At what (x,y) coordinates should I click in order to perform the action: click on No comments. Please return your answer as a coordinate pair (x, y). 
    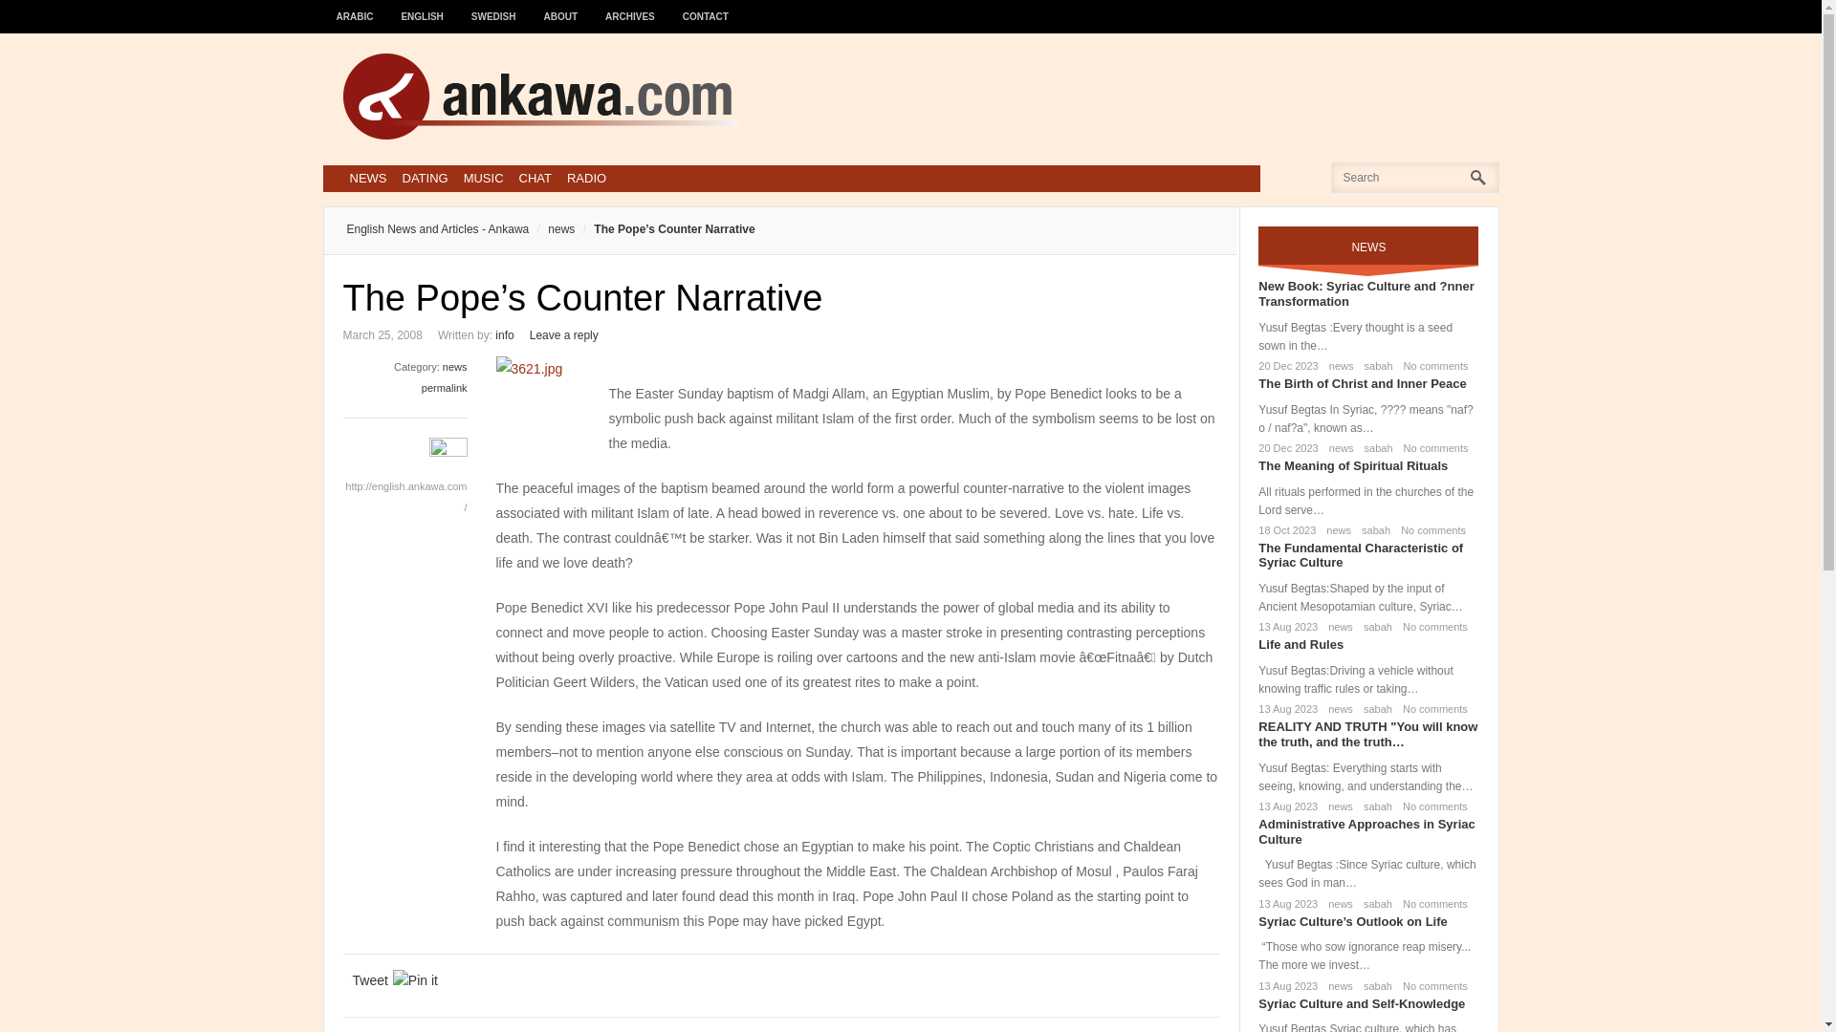
    Looking at the image, I should click on (1431, 627).